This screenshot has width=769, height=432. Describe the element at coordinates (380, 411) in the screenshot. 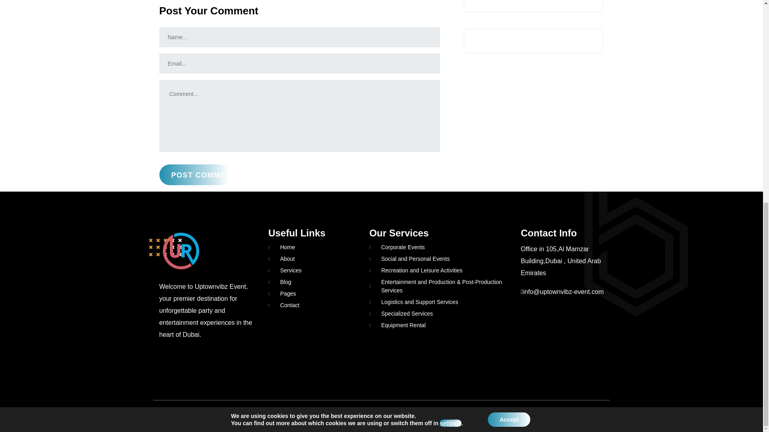

I see `UPTOWNVIBZ` at that location.